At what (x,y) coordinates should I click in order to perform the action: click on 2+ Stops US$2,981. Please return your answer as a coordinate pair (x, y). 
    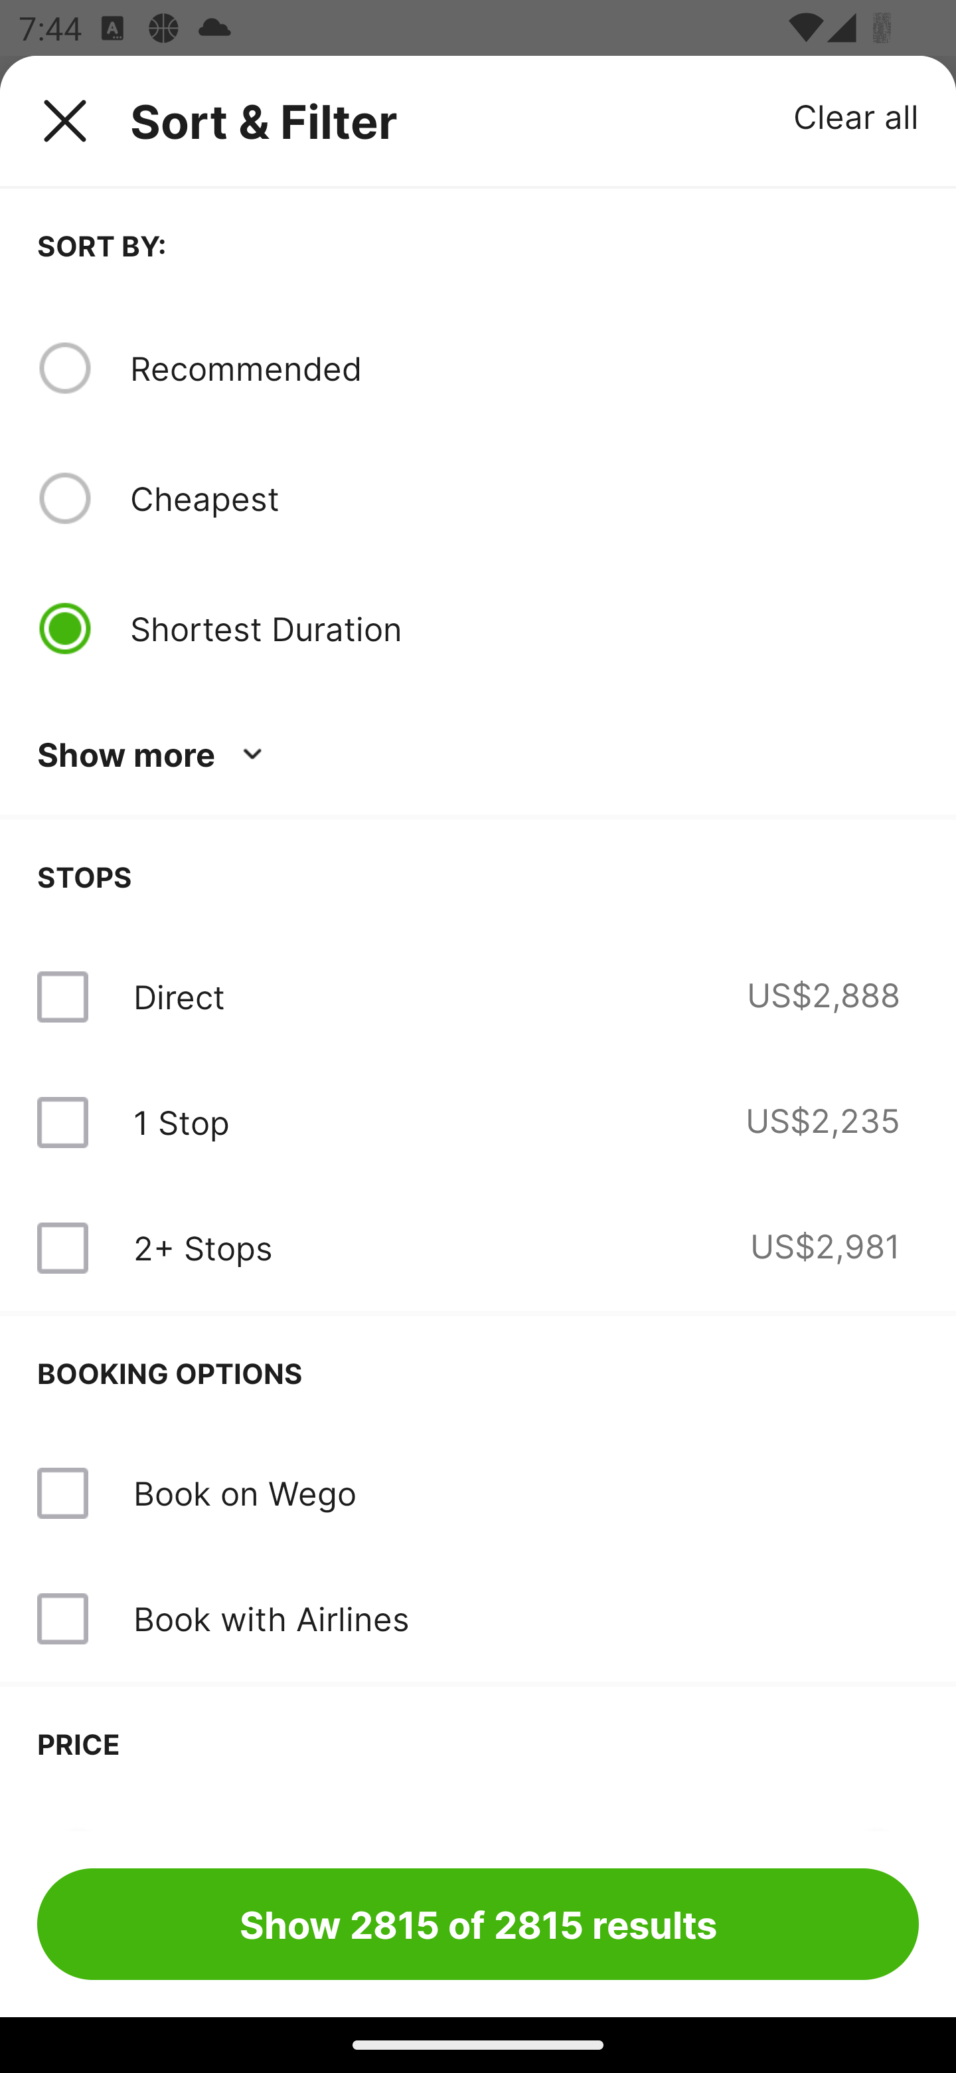
    Looking at the image, I should click on (478, 1248).